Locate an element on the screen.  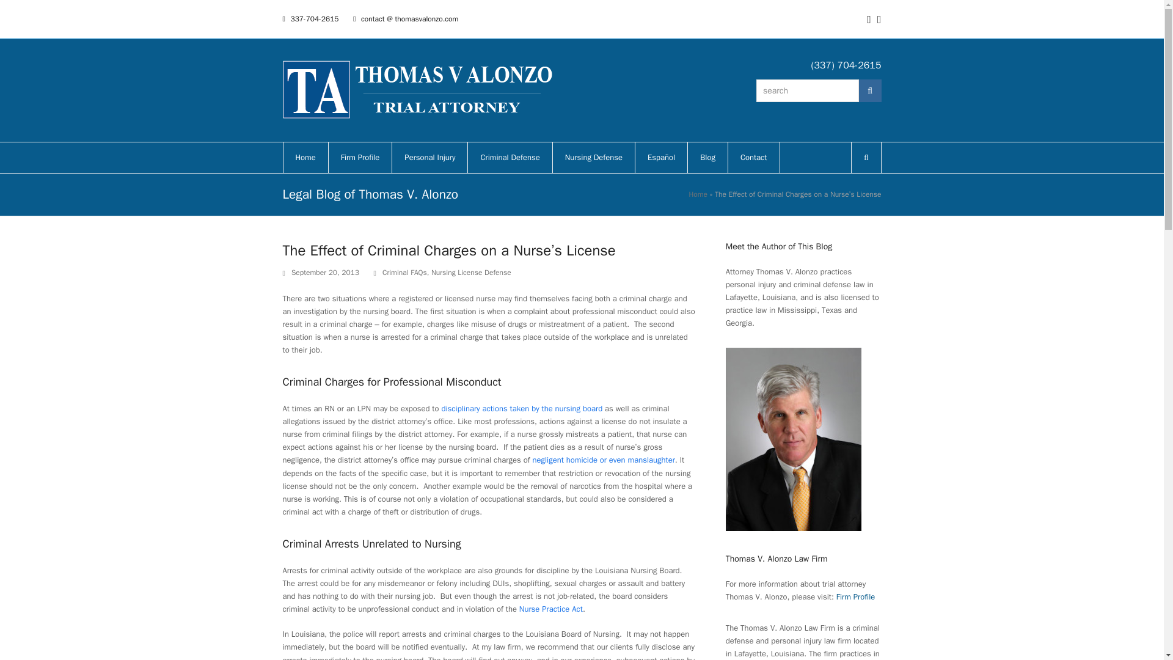
Contact is located at coordinates (754, 158).